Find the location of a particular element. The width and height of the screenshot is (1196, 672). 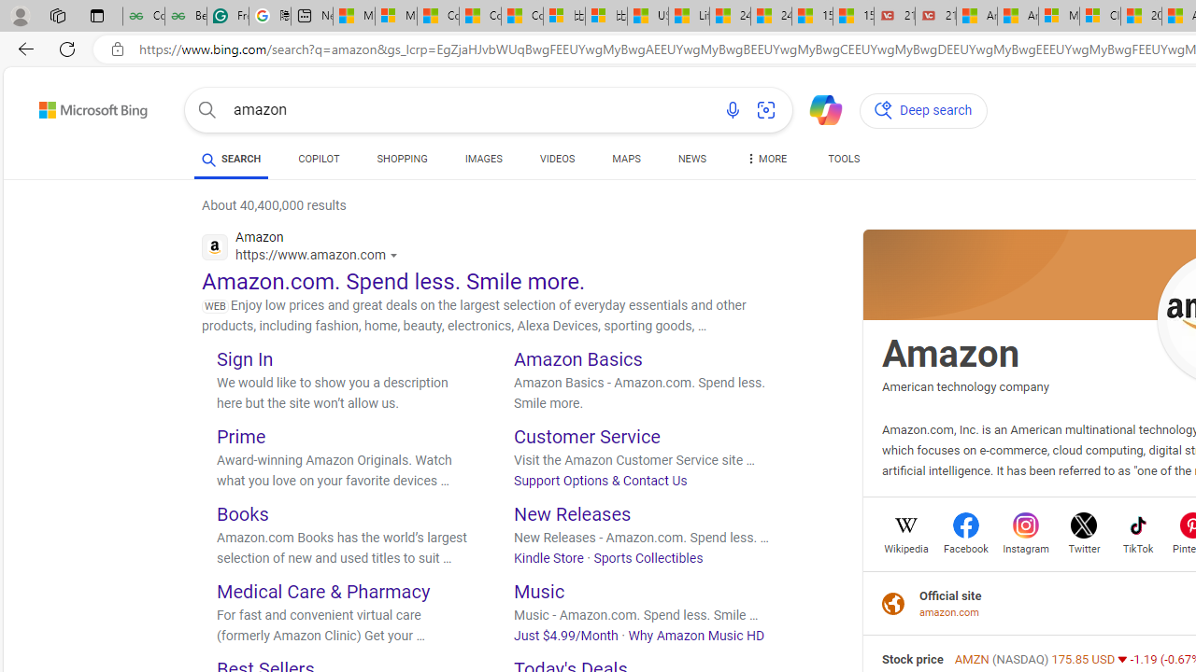

Cloud Computing Services | Microsoft Azure is located at coordinates (1100, 17).